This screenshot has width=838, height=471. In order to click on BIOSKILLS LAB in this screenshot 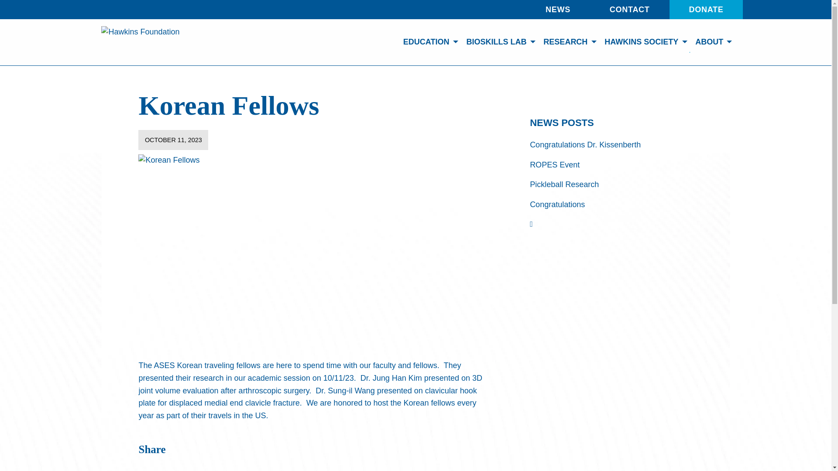, I will do `click(499, 42)`.